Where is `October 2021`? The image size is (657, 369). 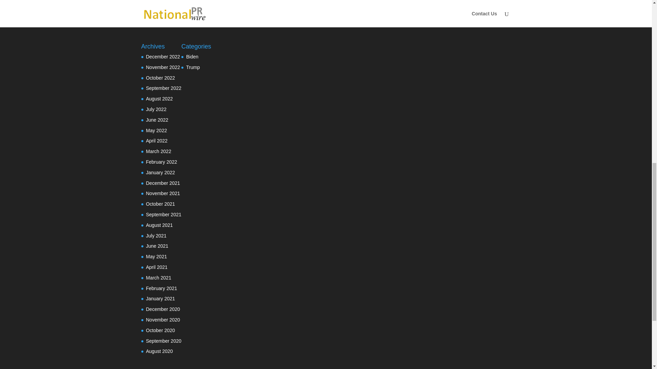 October 2021 is located at coordinates (160, 204).